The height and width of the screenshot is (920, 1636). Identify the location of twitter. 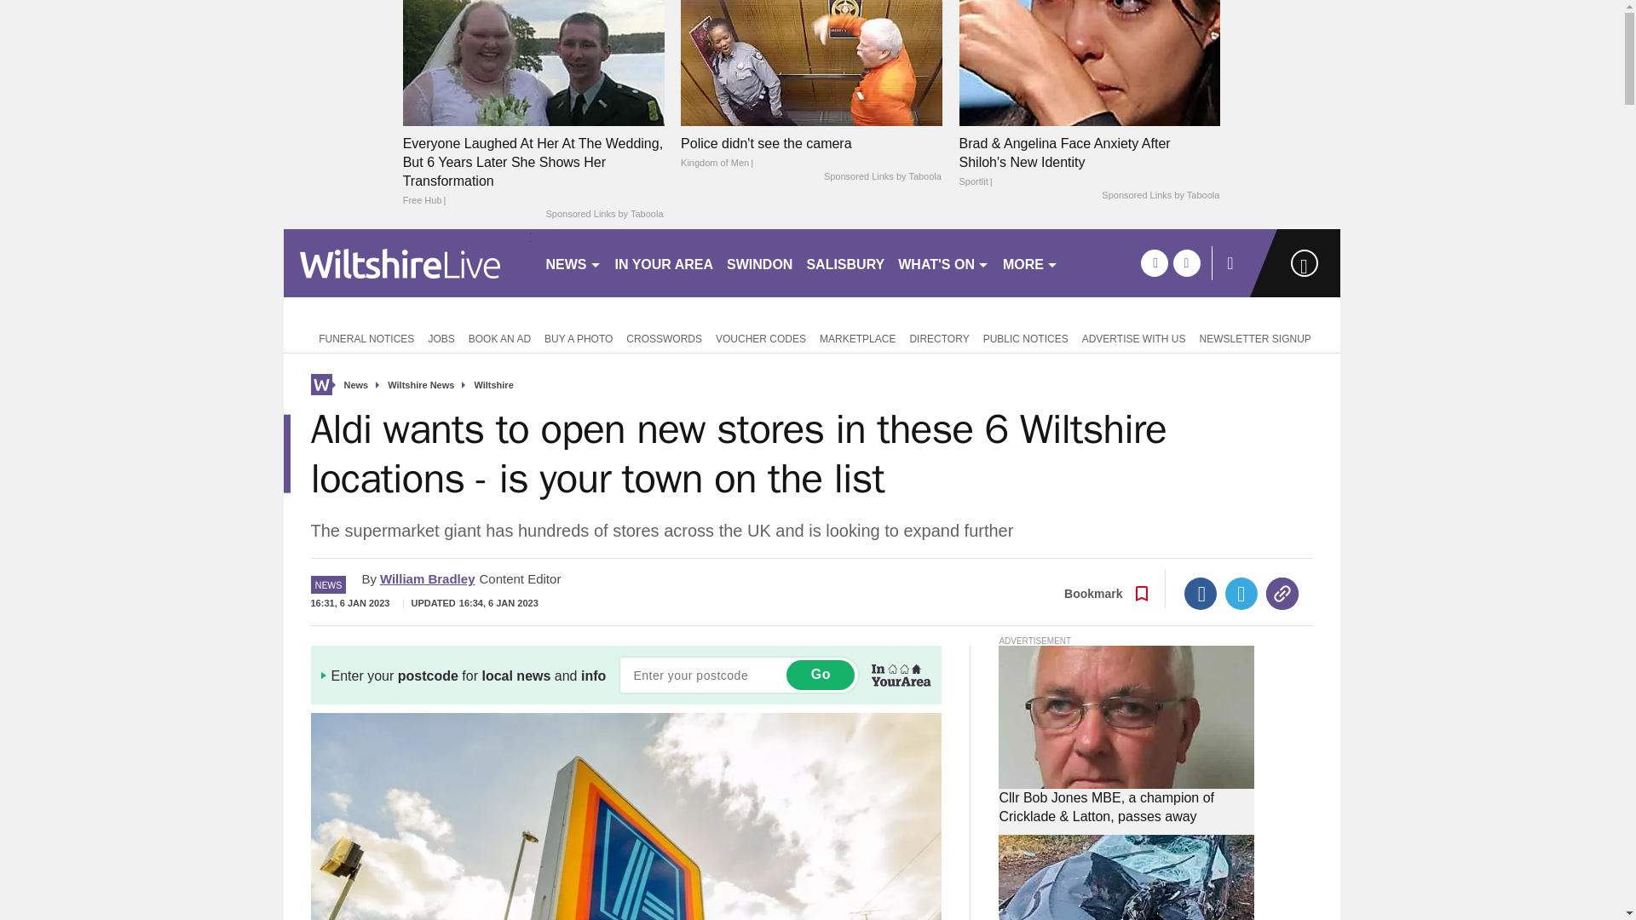
(1186, 262).